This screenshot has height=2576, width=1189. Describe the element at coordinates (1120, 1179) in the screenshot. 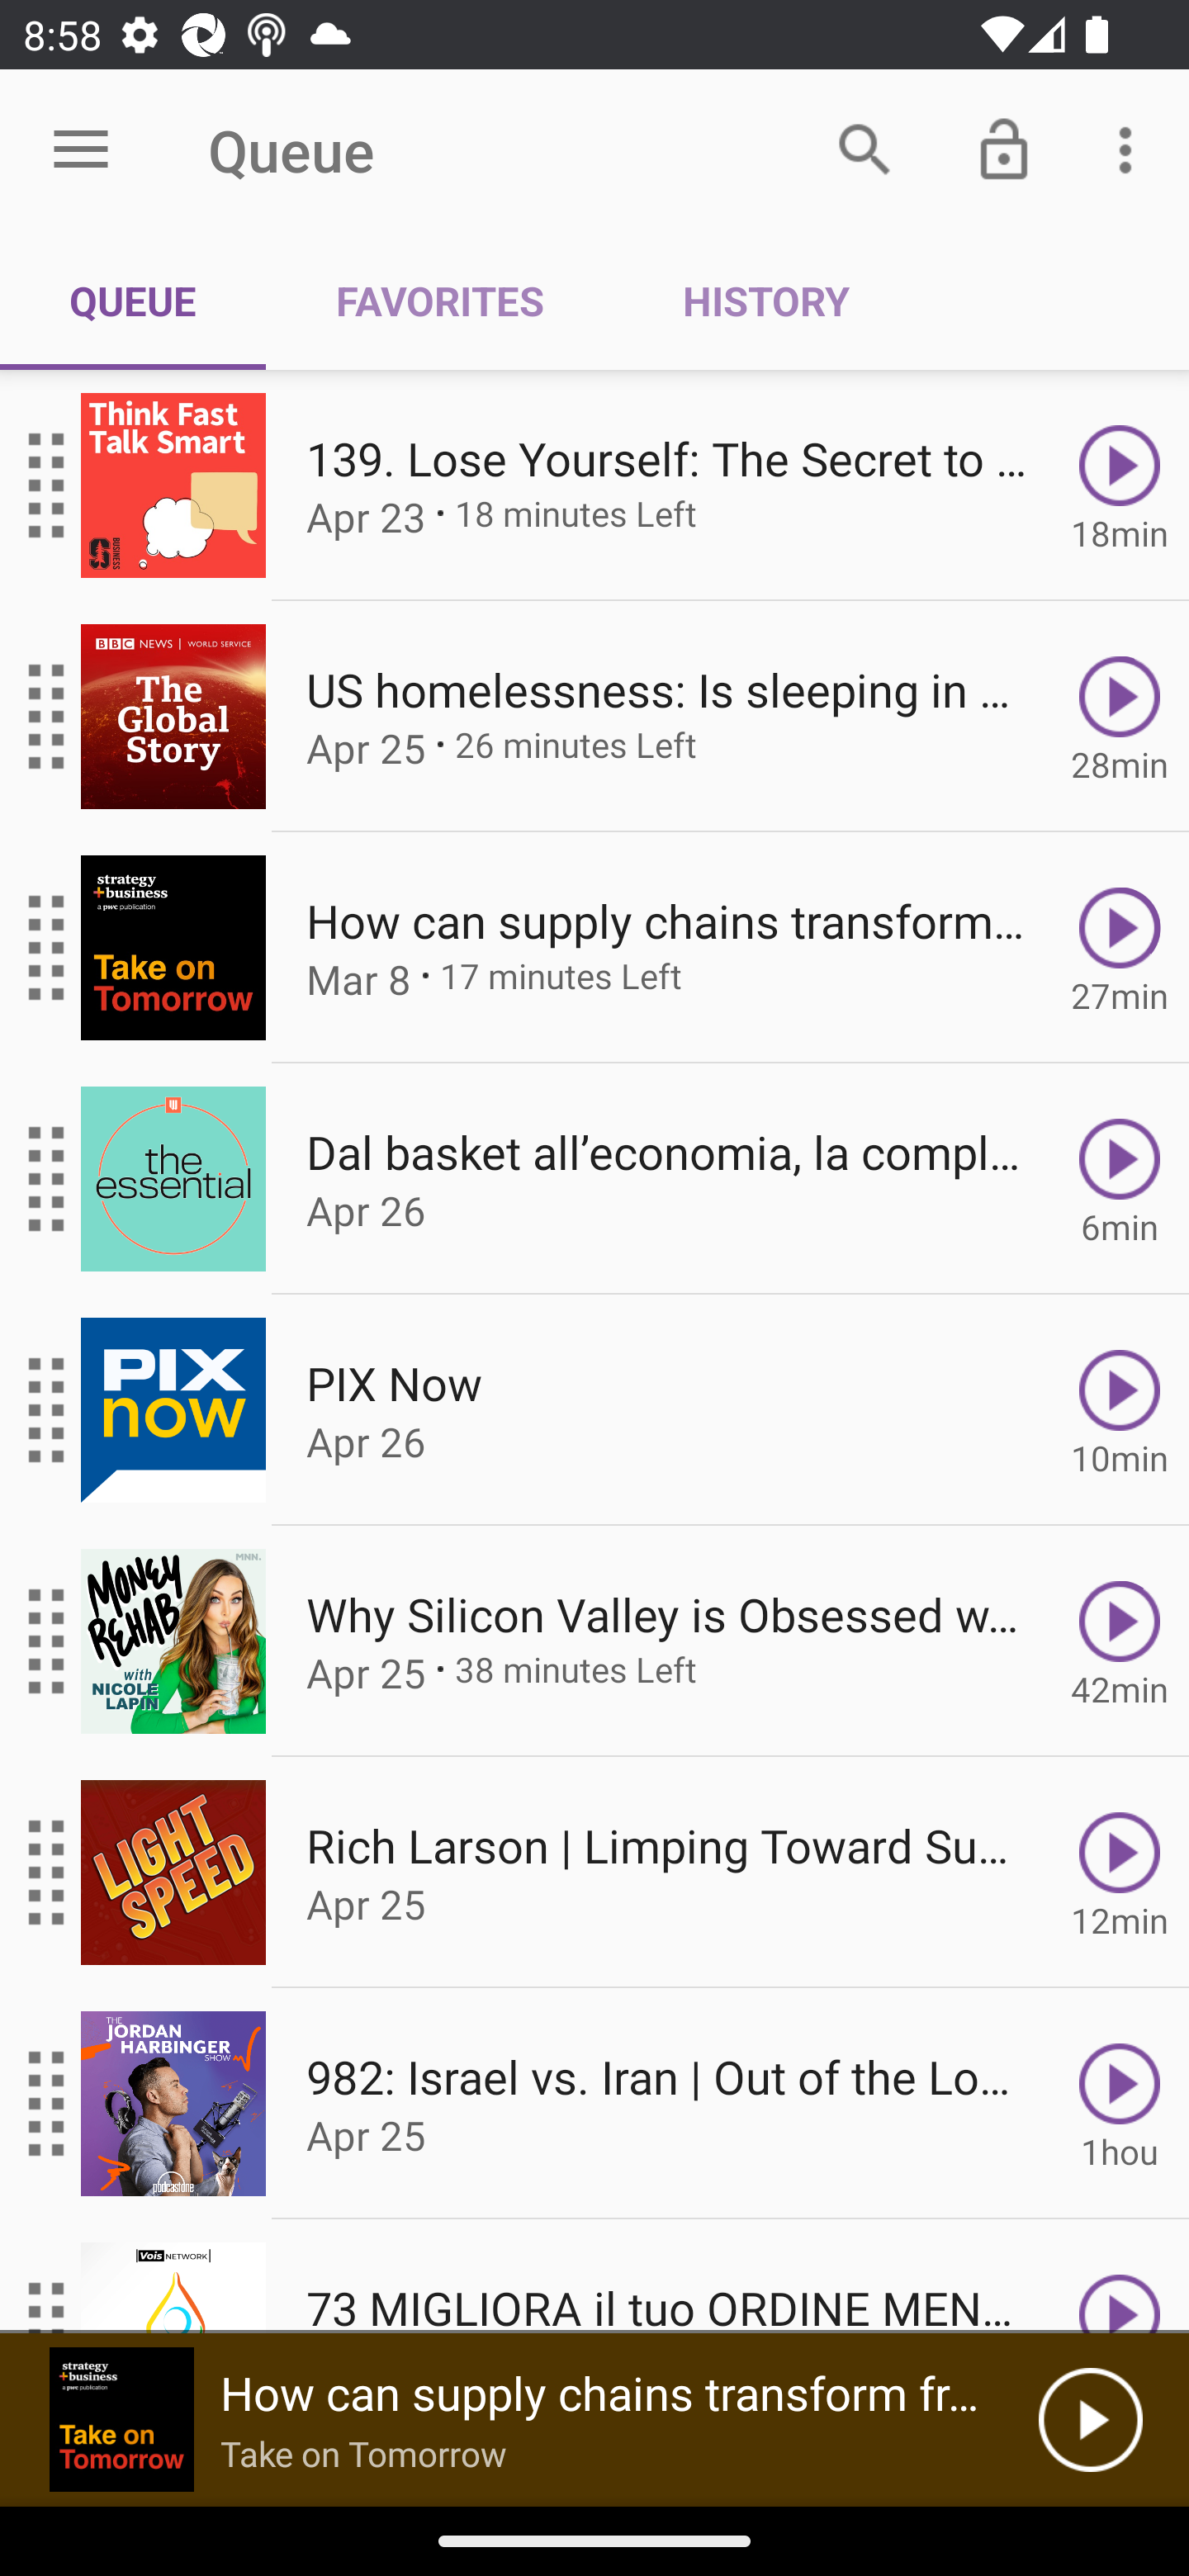

I see `Play 6min` at that location.